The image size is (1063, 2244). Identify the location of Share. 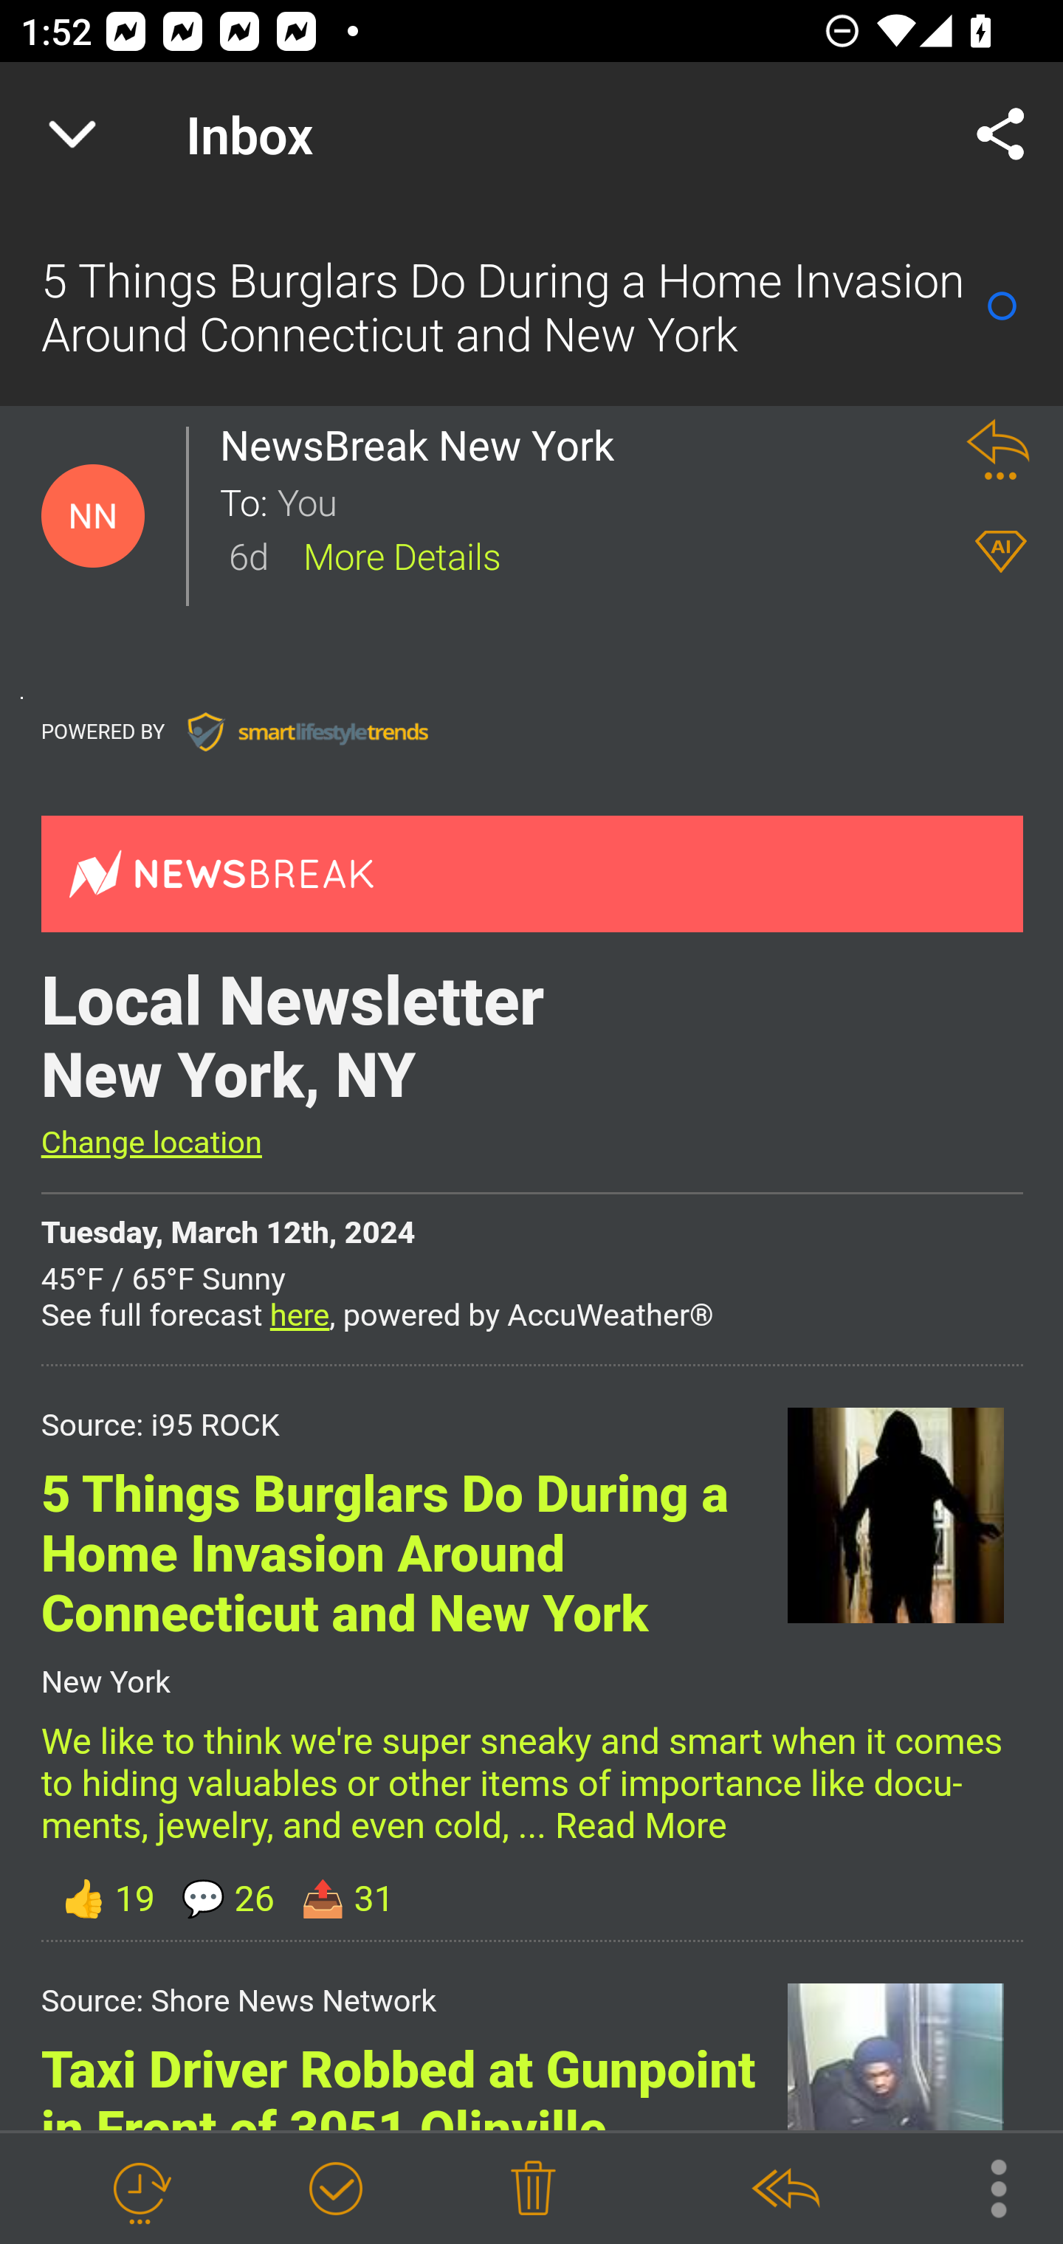
(1001, 134).